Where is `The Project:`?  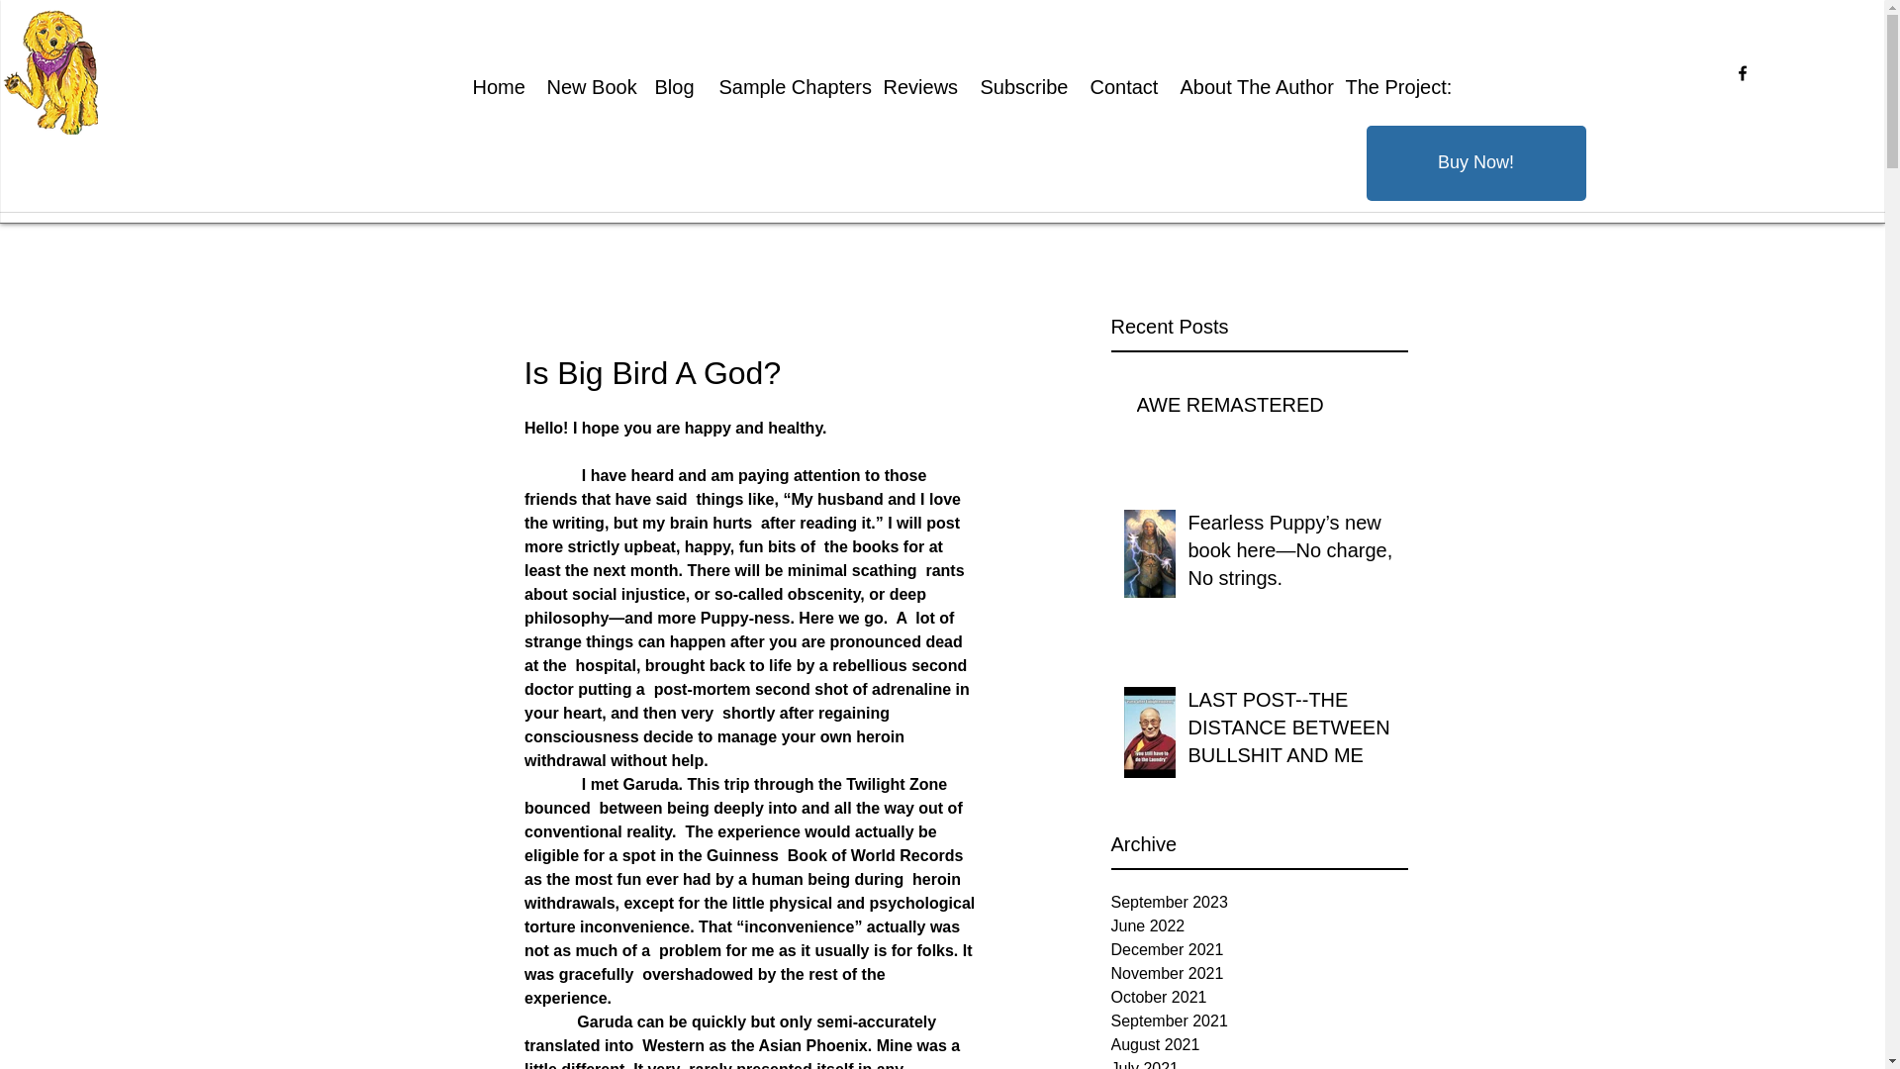 The Project: is located at coordinates (1391, 87).